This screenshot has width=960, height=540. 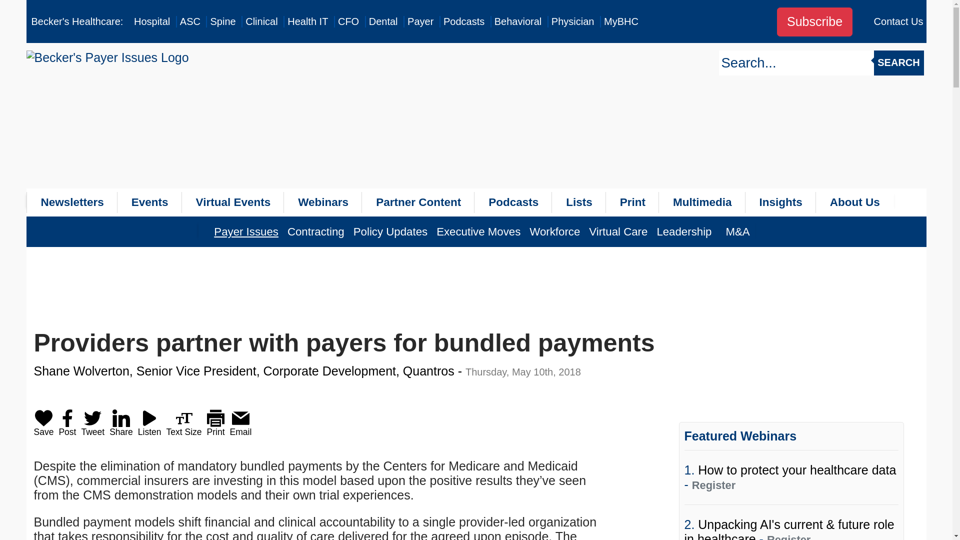 I want to click on MyBHC, so click(x=621, y=21).